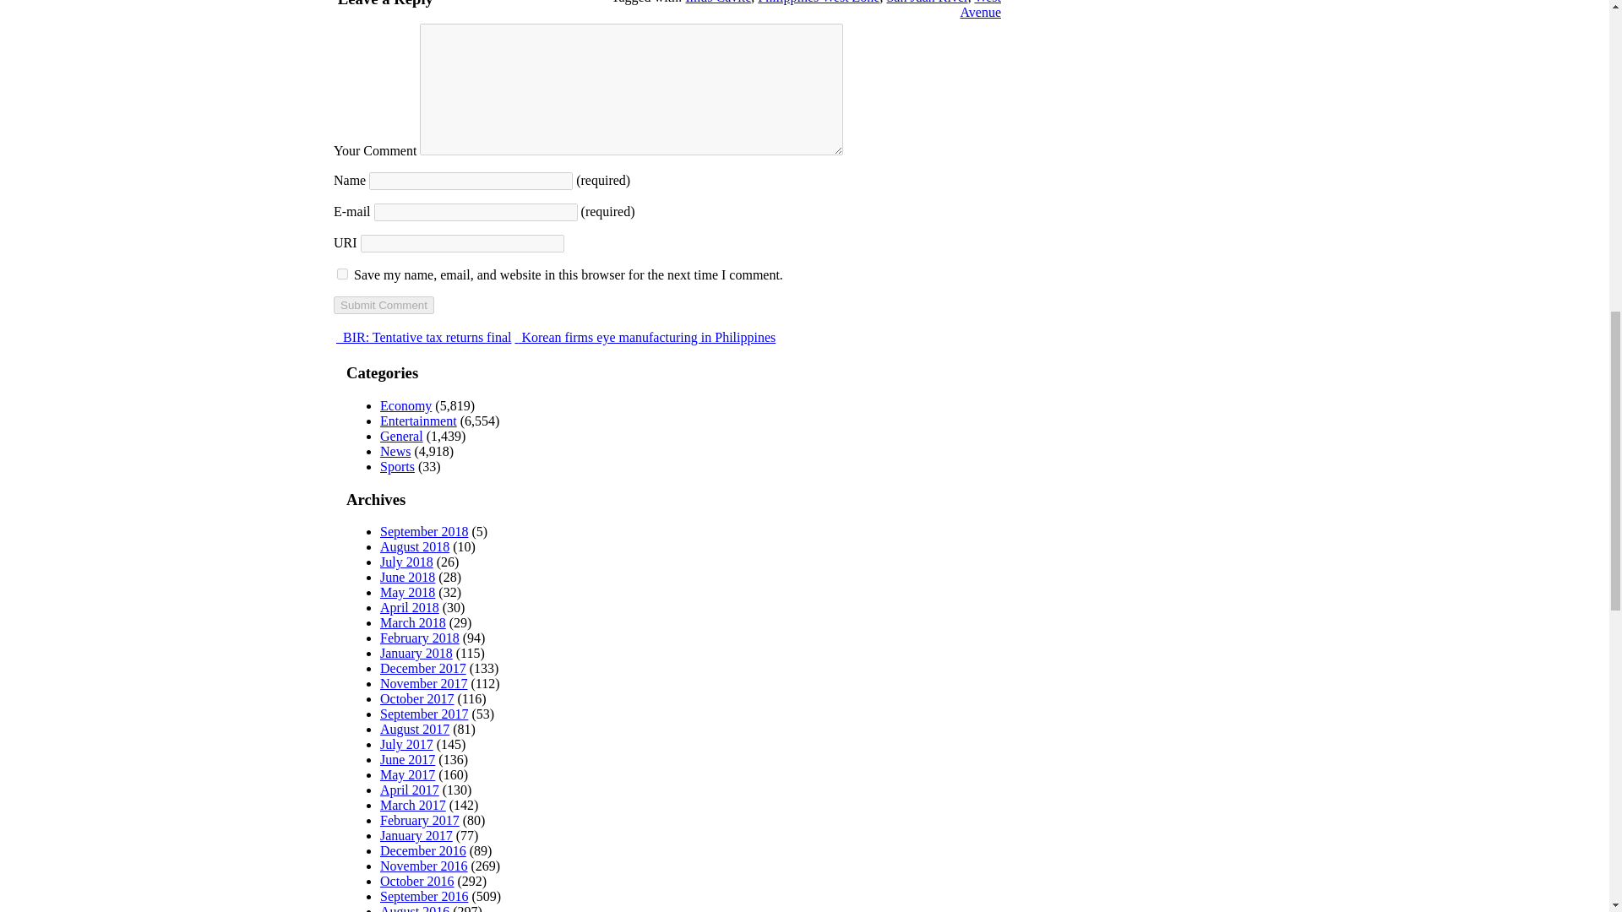 This screenshot has width=1622, height=912. I want to click on January 2018, so click(416, 652).